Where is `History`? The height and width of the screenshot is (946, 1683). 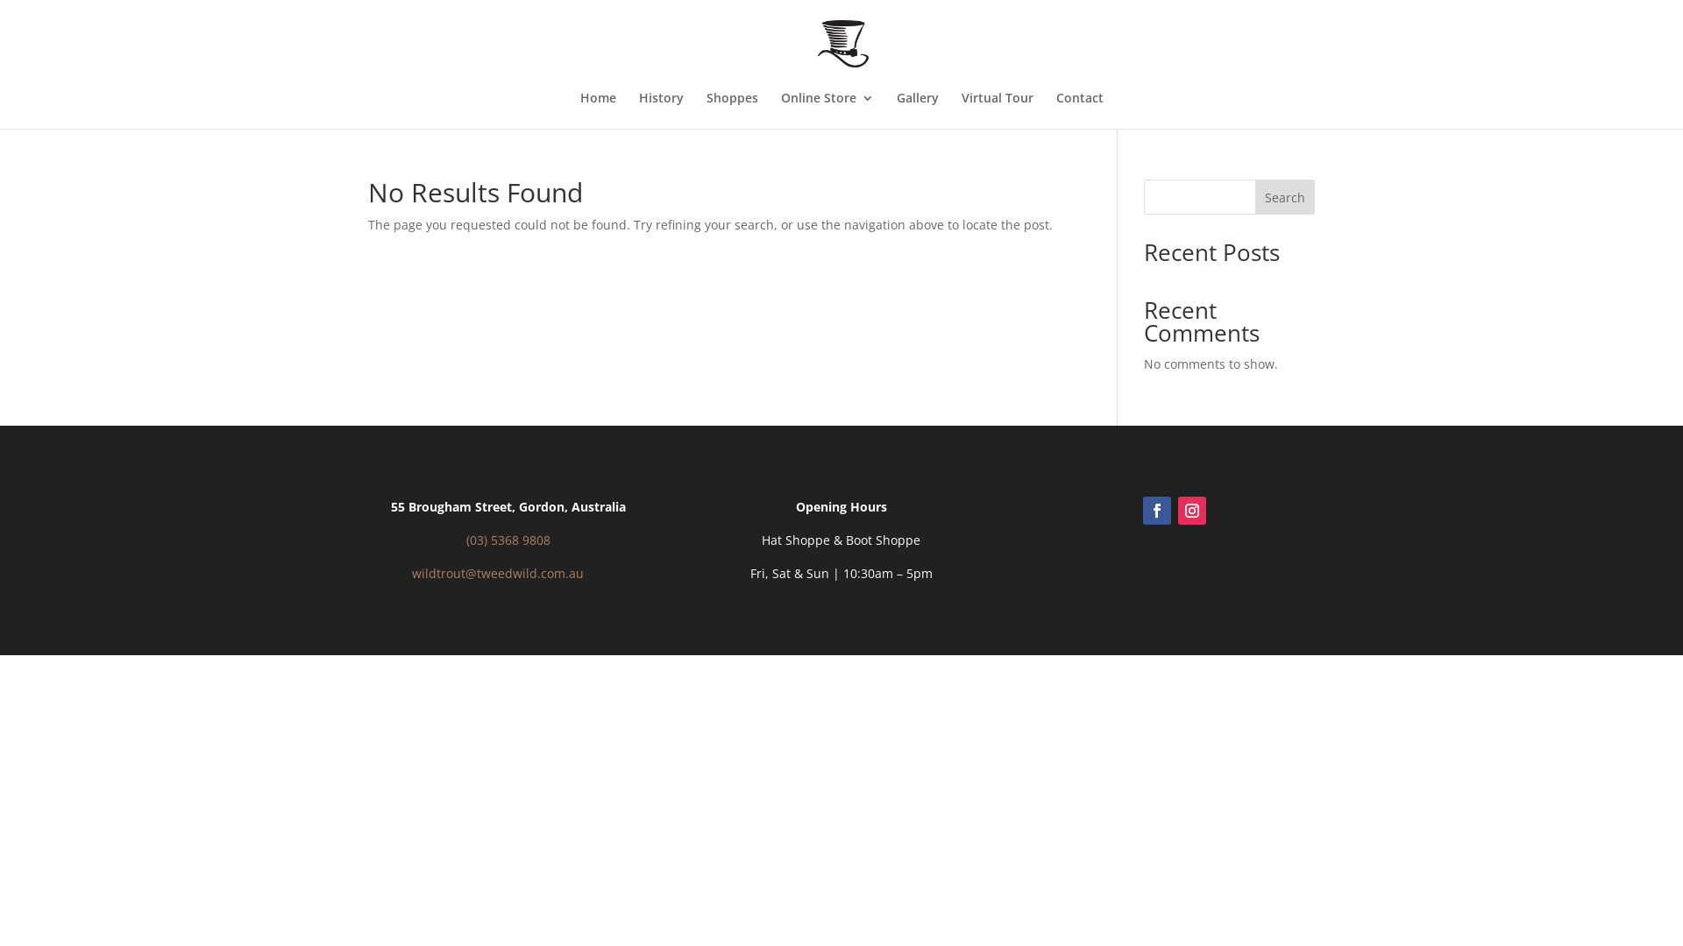
History is located at coordinates (661, 110).